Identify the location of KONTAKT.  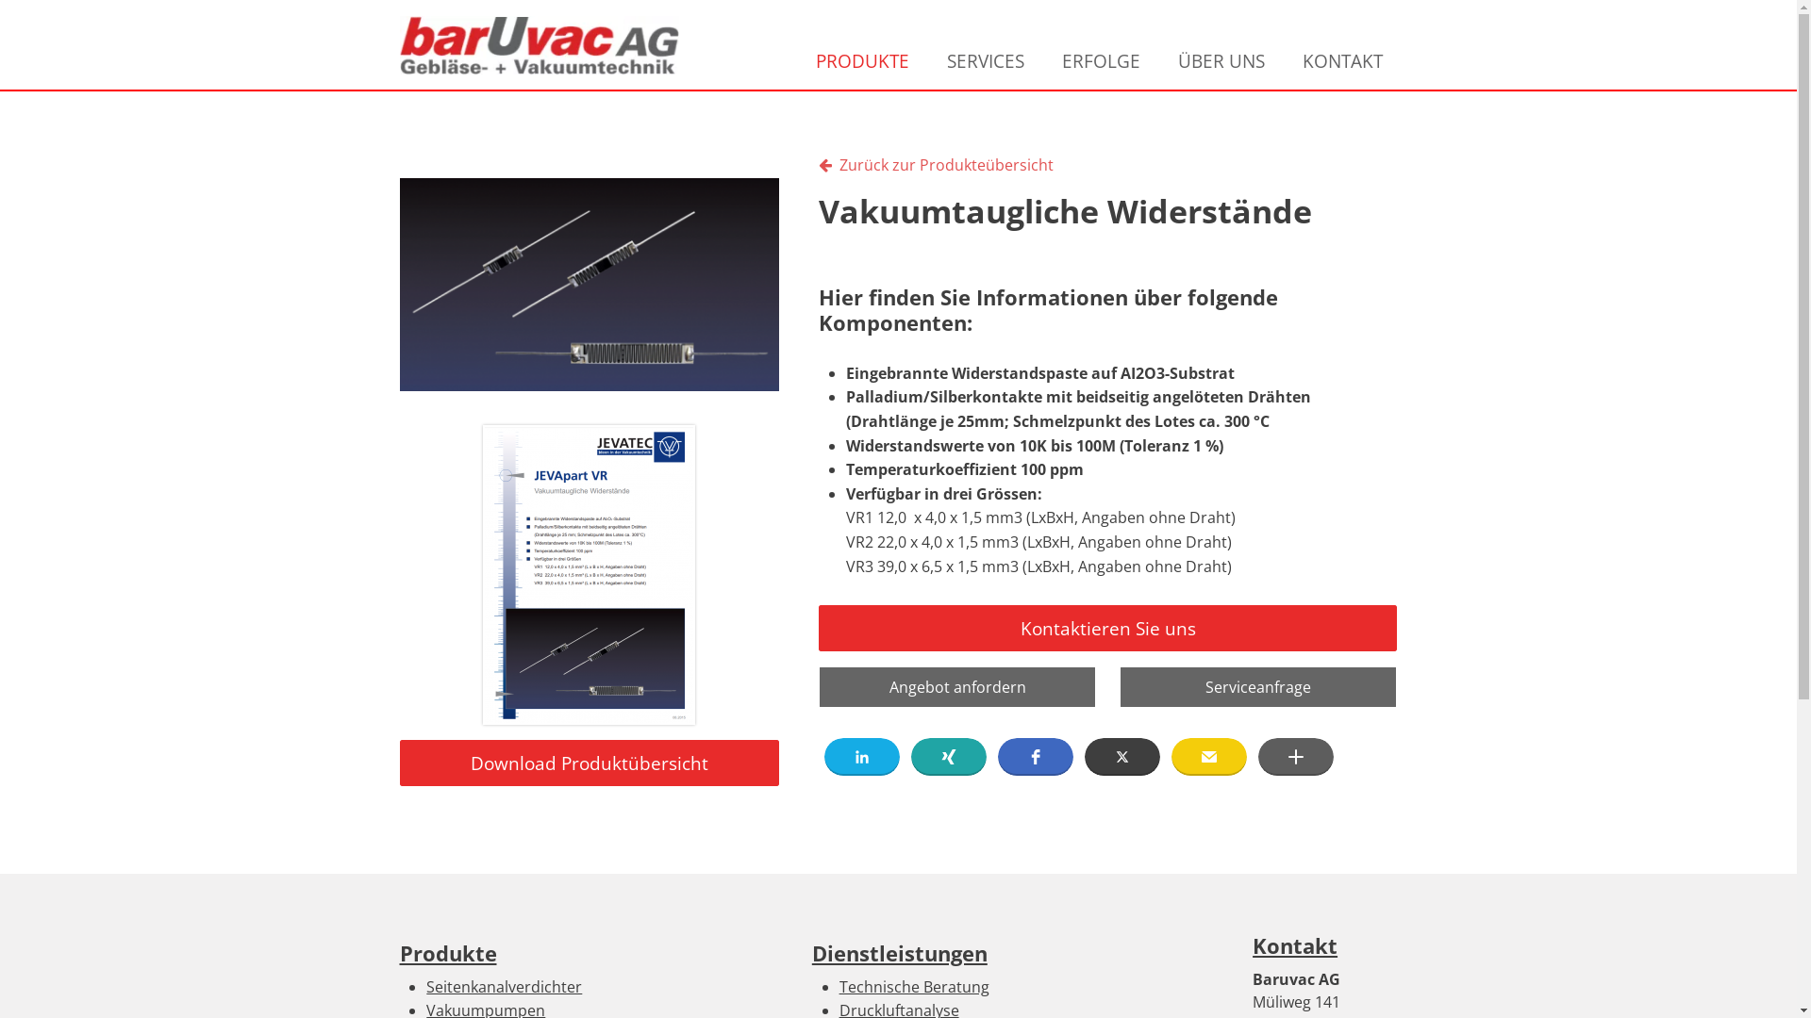
(1343, 60).